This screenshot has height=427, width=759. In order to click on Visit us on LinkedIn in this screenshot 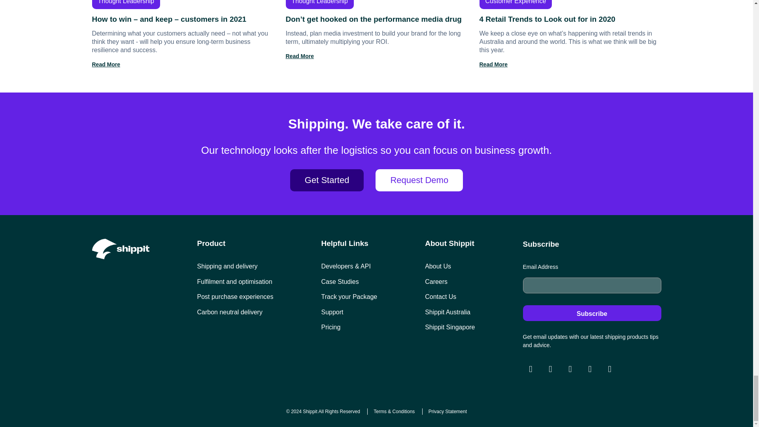, I will do `click(590, 369)`.